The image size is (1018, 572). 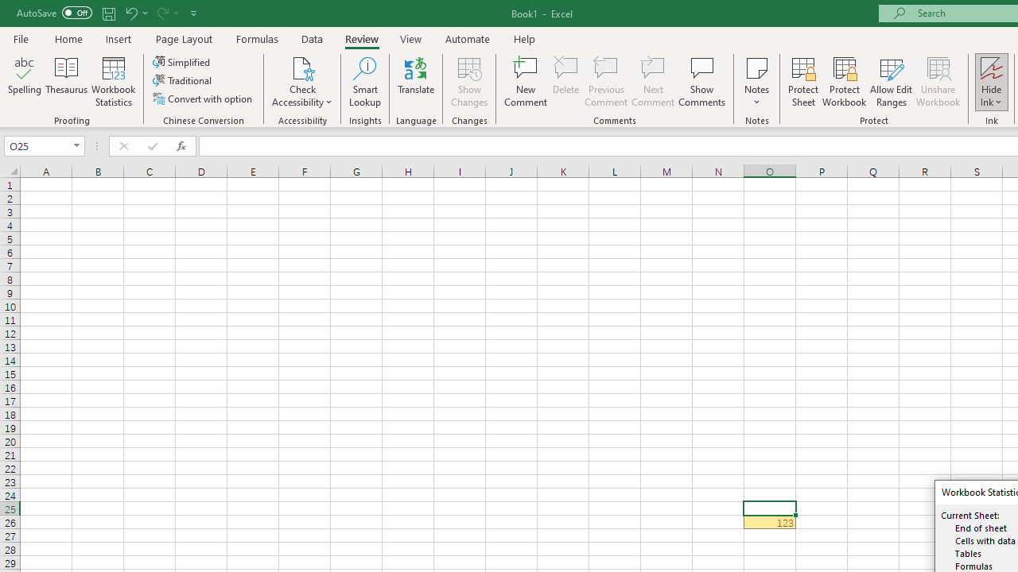 What do you see at coordinates (161, 13) in the screenshot?
I see `Redo` at bounding box center [161, 13].